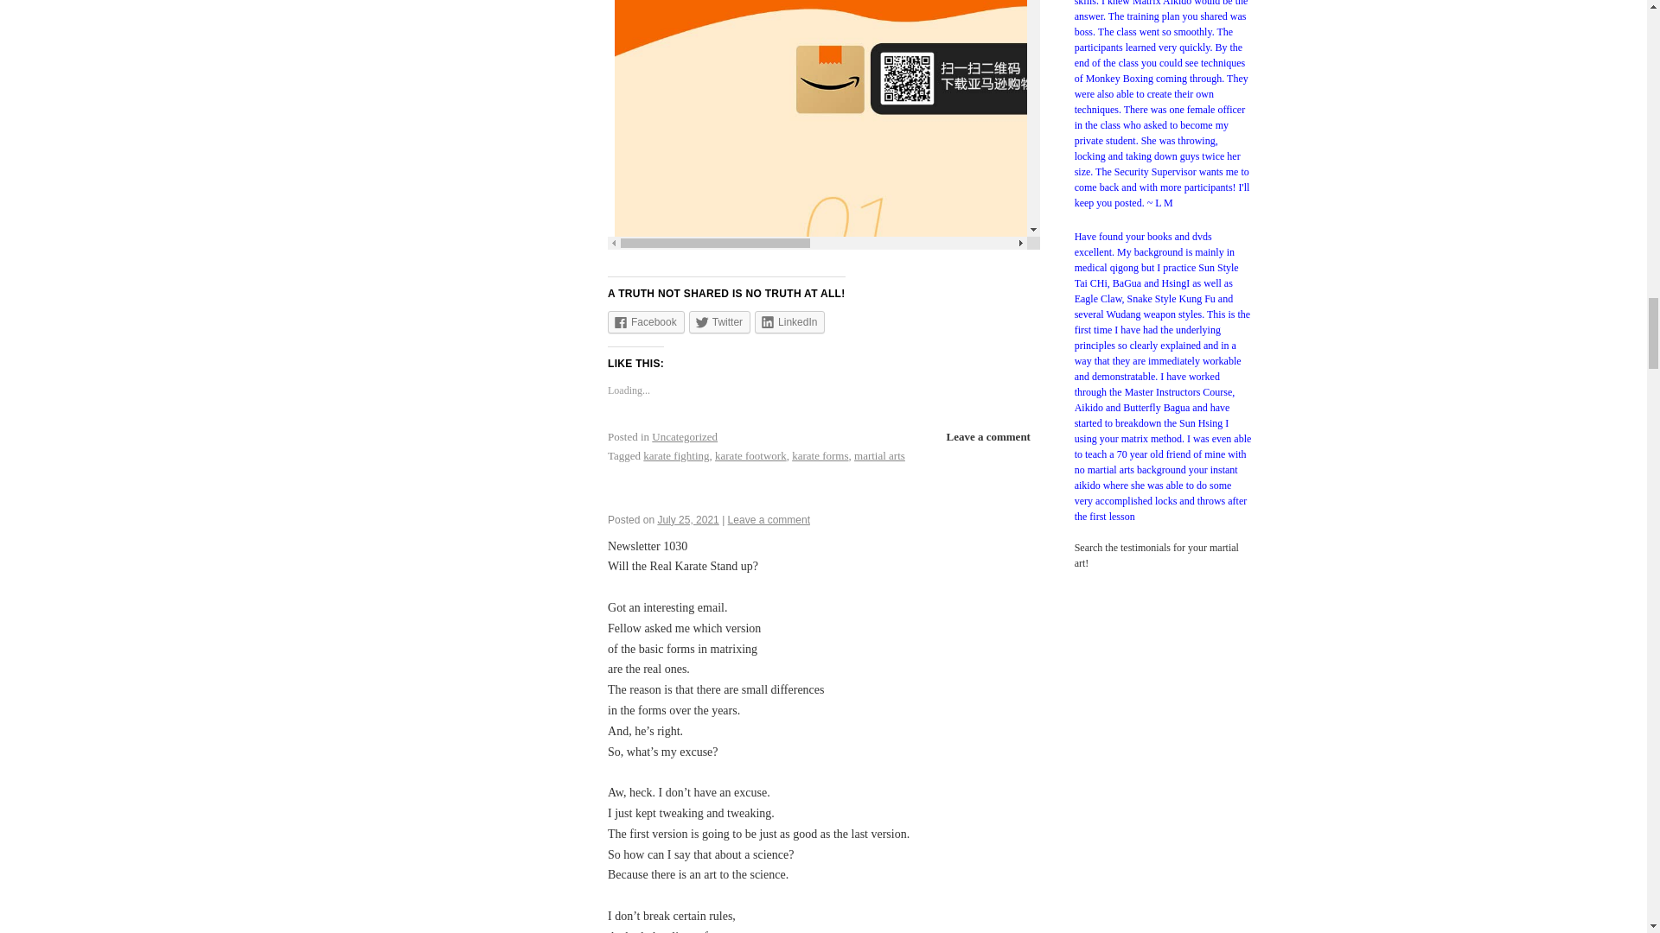 The width and height of the screenshot is (1660, 933). Describe the element at coordinates (688, 520) in the screenshot. I see `July 25, 2021` at that location.